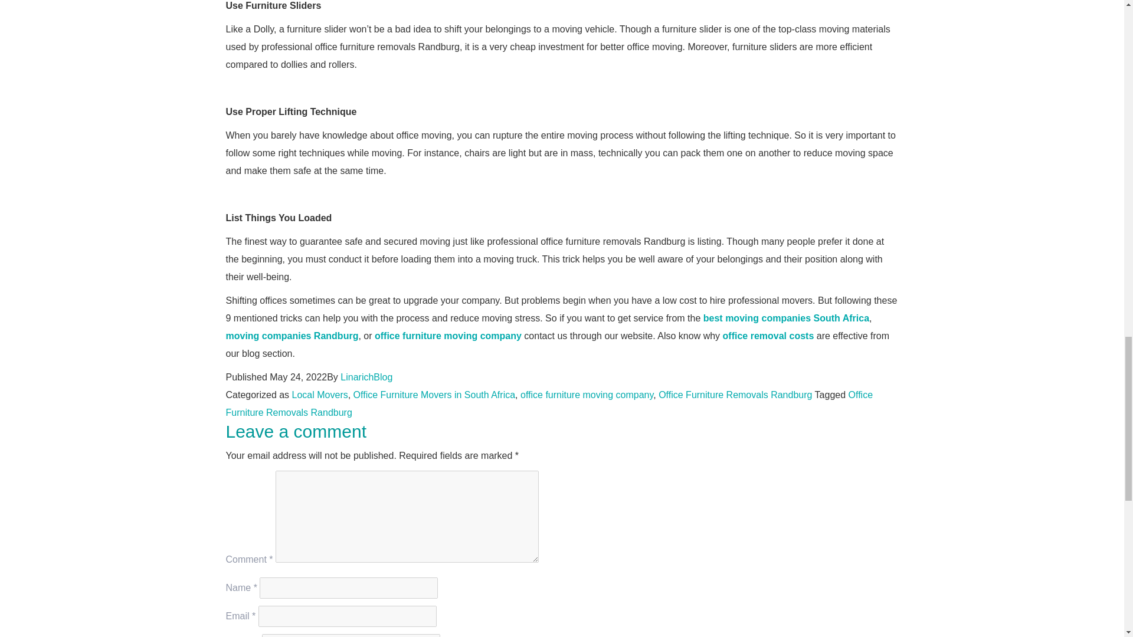 This screenshot has width=1133, height=637. I want to click on Office Furniture Removals Randburg, so click(735, 395).